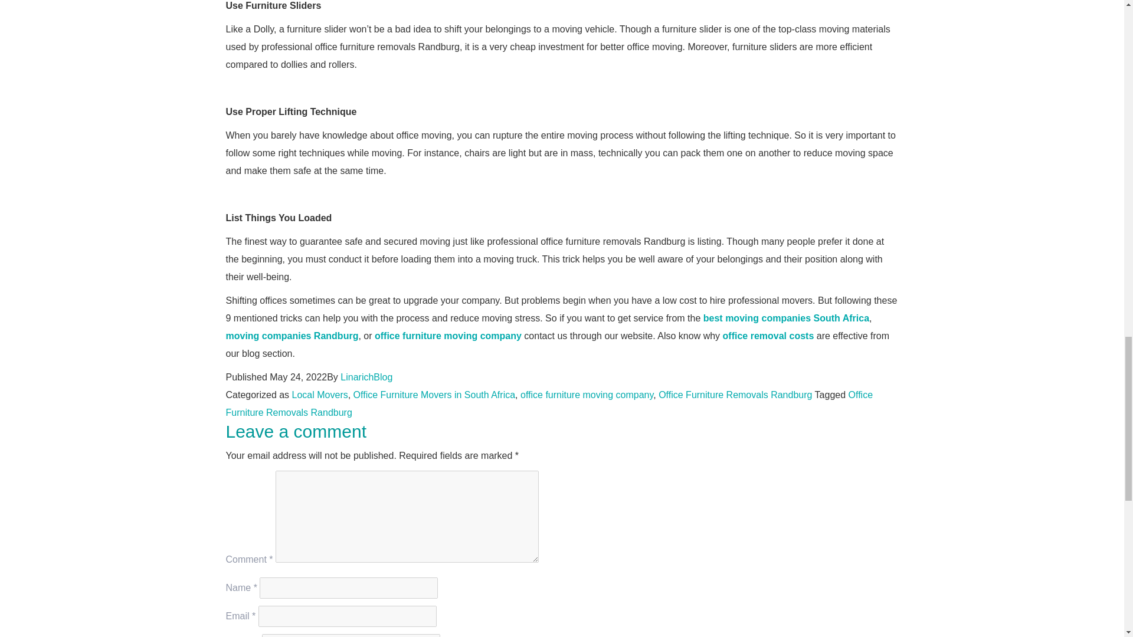 This screenshot has width=1133, height=637. I want to click on Office Furniture Removals Randburg, so click(735, 395).